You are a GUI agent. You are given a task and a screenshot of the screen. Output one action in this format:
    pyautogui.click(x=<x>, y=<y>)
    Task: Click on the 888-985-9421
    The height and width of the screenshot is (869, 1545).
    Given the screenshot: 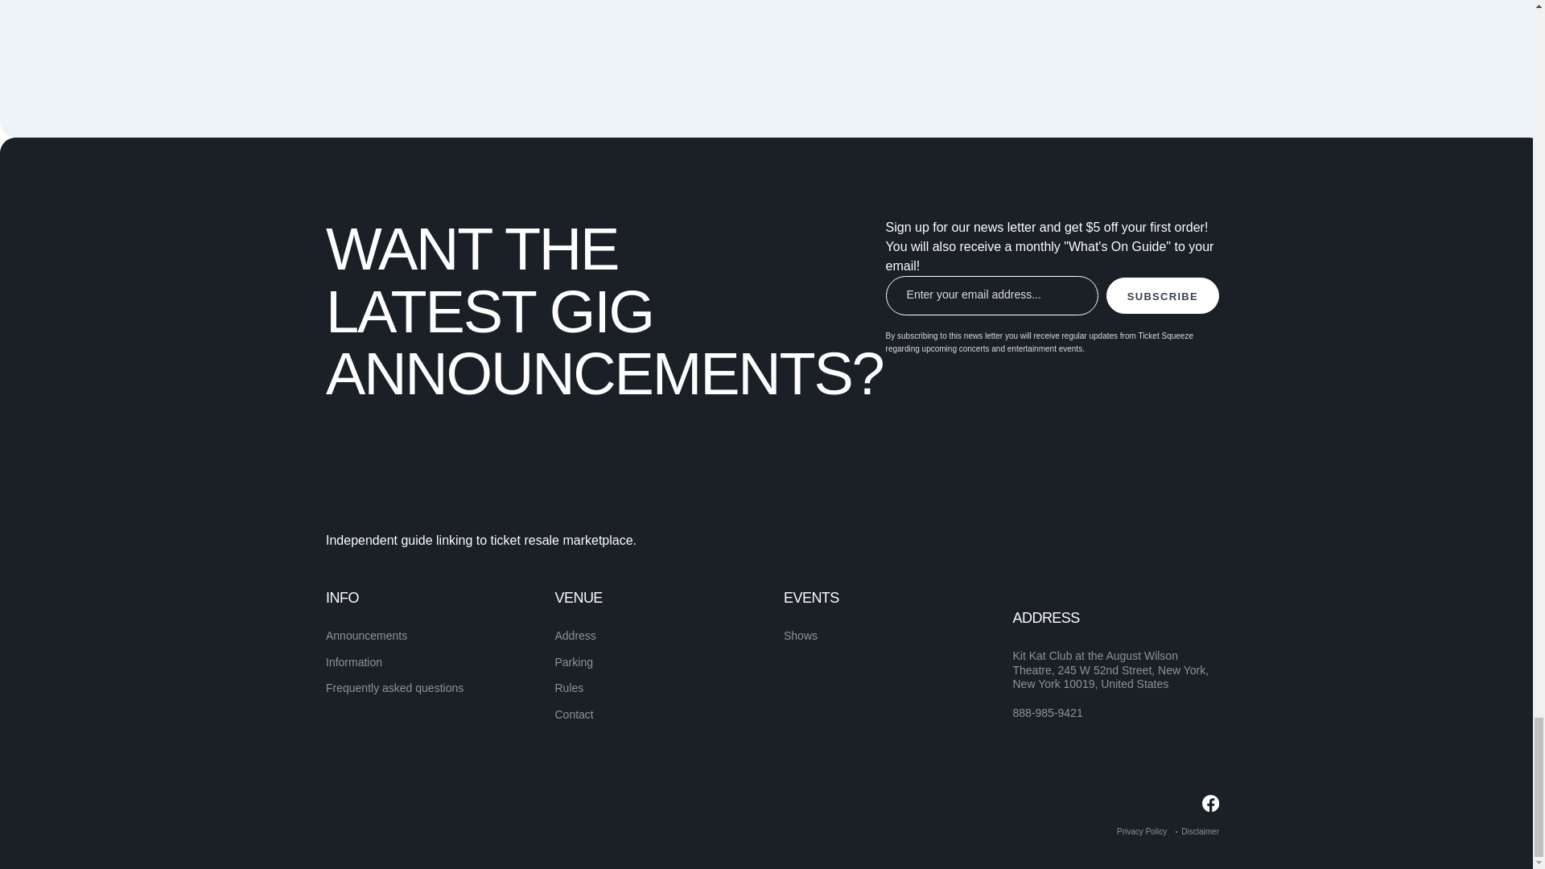 What is the action you would take?
    pyautogui.click(x=1047, y=714)
    